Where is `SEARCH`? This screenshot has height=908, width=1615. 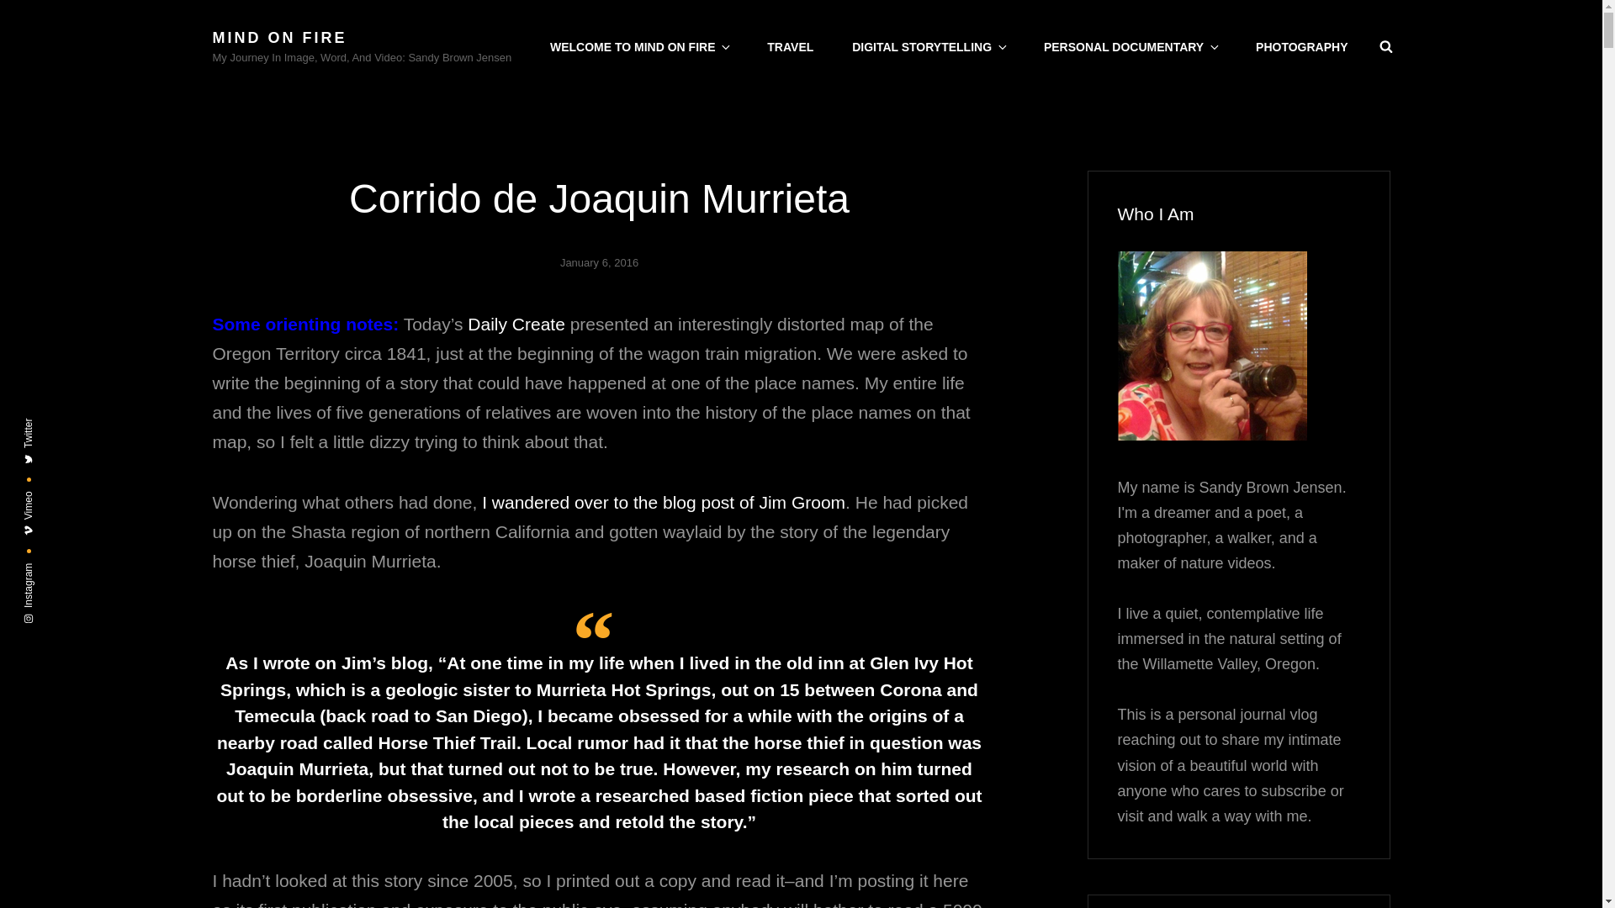 SEARCH is located at coordinates (1386, 47).